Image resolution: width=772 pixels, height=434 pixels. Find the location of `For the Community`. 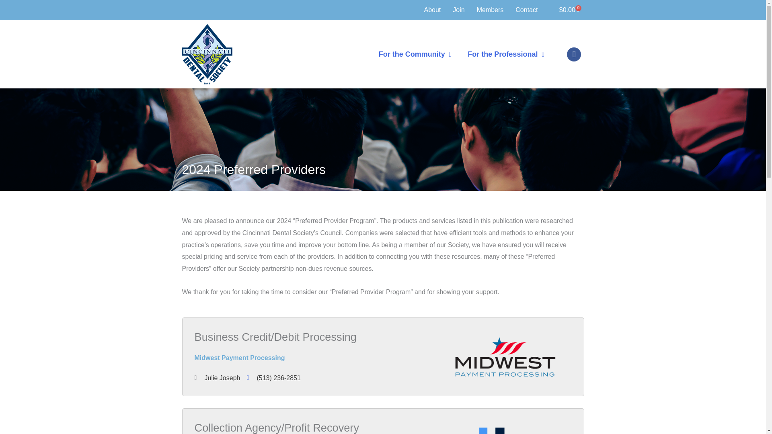

For the Community is located at coordinates (415, 54).